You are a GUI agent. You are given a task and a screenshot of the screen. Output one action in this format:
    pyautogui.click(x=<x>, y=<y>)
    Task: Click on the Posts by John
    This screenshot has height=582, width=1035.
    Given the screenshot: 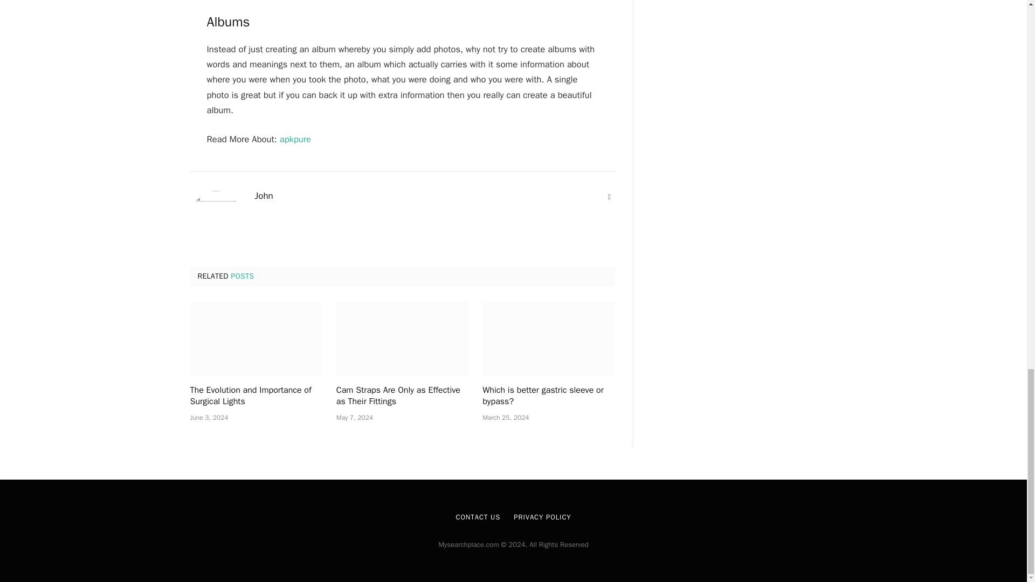 What is the action you would take?
    pyautogui.click(x=264, y=196)
    